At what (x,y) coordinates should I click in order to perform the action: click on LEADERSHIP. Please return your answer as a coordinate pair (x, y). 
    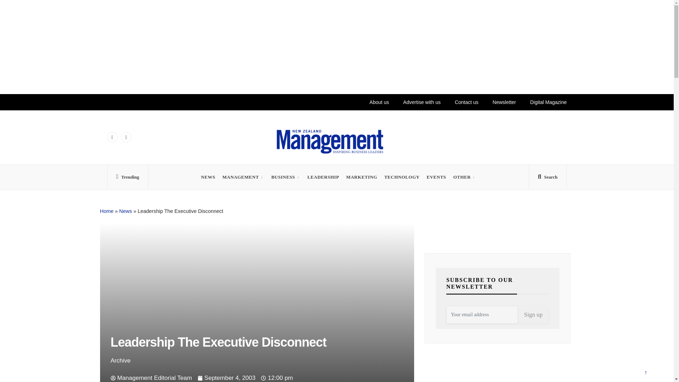
    Looking at the image, I should click on (323, 177).